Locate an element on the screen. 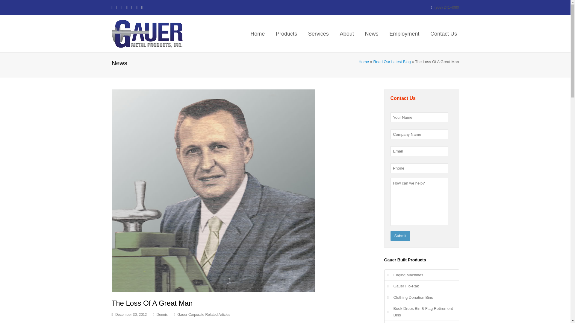 Image resolution: width=575 pixels, height=323 pixels. Services is located at coordinates (318, 33).